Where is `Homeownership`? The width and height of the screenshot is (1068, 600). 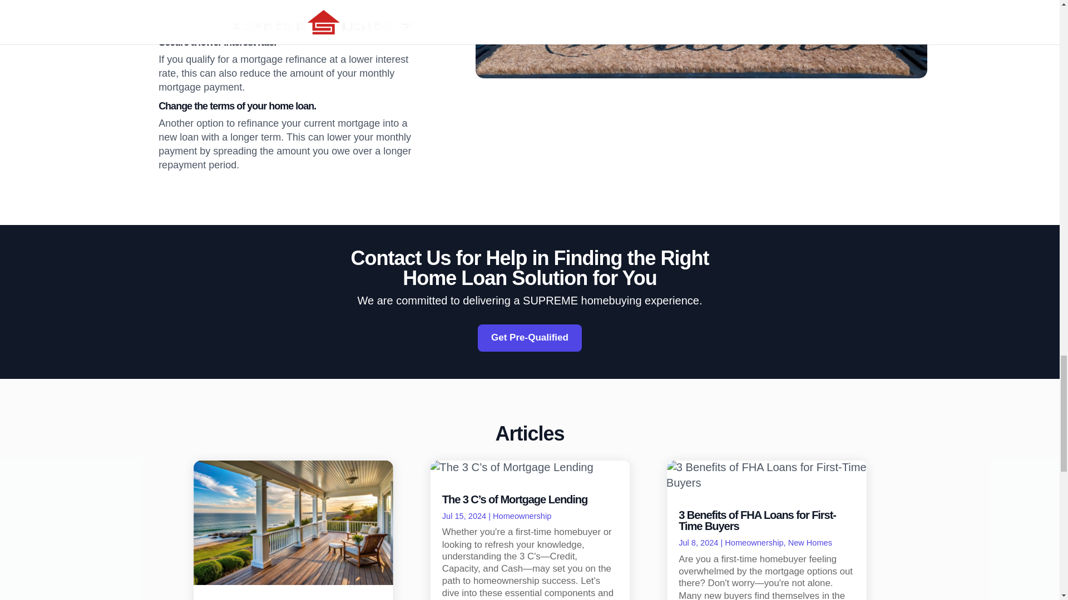 Homeownership is located at coordinates (751, 542).